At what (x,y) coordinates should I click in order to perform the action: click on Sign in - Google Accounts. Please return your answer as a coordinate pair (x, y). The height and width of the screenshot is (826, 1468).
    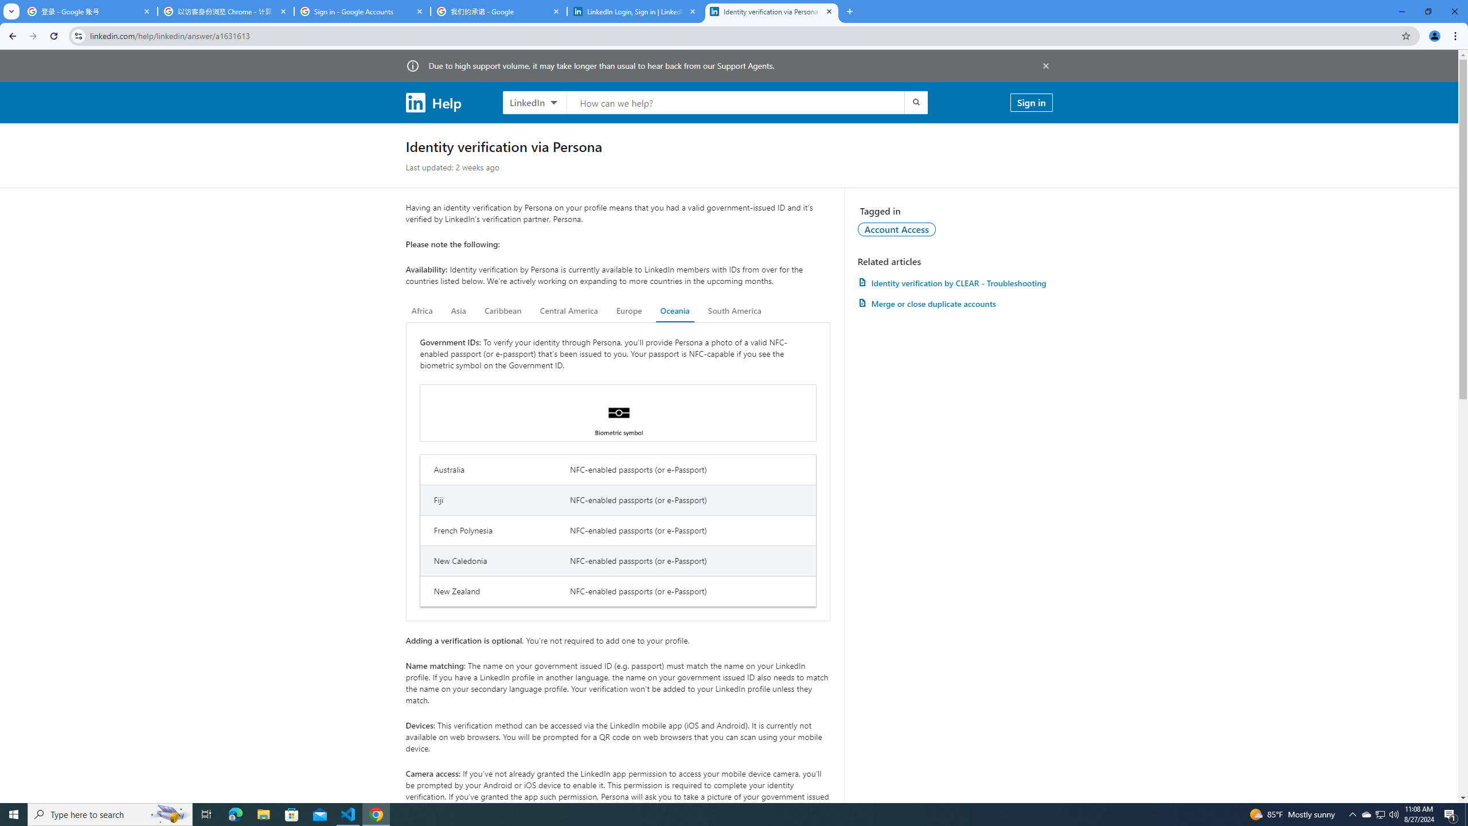
    Looking at the image, I should click on (362, 11).